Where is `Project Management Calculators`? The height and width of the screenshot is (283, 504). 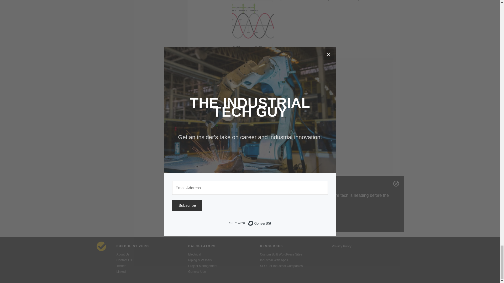
Project Management Calculators is located at coordinates (224, 266).